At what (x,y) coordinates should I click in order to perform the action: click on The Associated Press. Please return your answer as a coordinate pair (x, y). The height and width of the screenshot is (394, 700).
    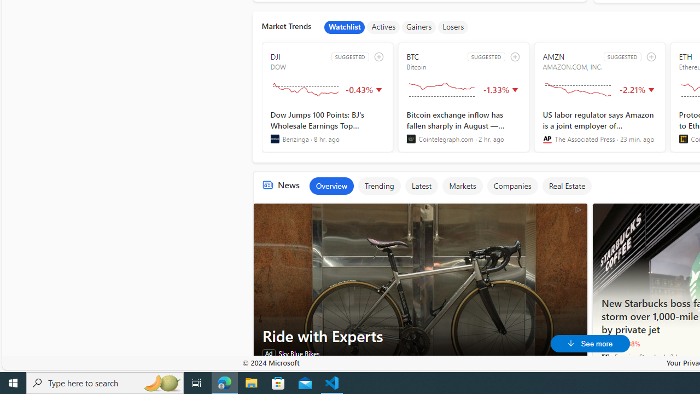
    Looking at the image, I should click on (547, 139).